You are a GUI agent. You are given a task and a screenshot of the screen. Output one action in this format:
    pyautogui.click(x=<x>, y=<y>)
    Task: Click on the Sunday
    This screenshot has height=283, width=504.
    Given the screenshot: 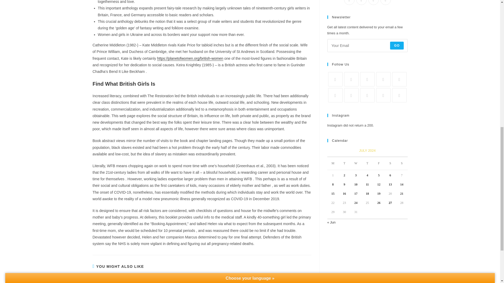 What is the action you would take?
    pyautogui.click(x=402, y=164)
    